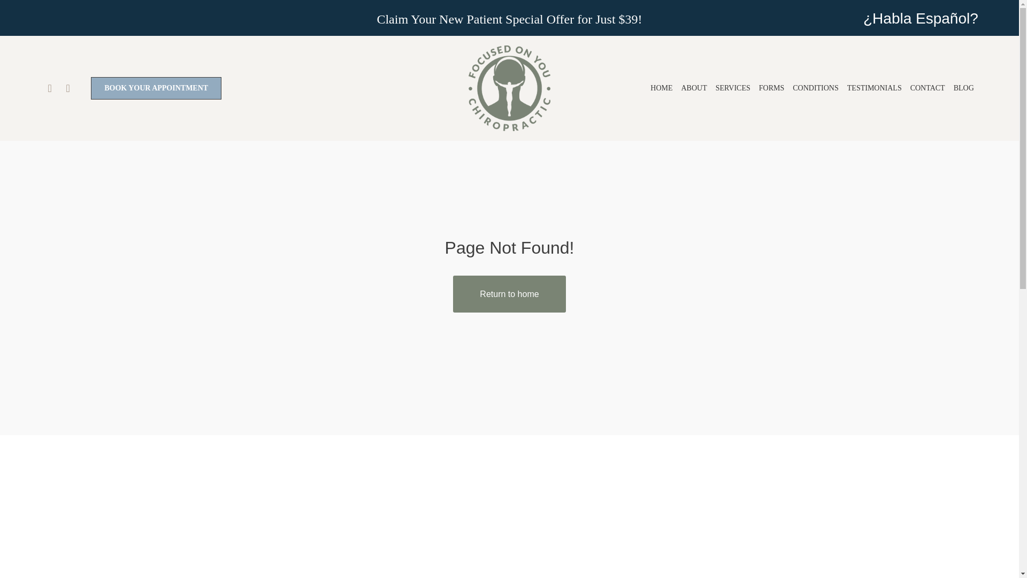  What do you see at coordinates (874, 88) in the screenshot?
I see `TESTIMONIALS` at bounding box center [874, 88].